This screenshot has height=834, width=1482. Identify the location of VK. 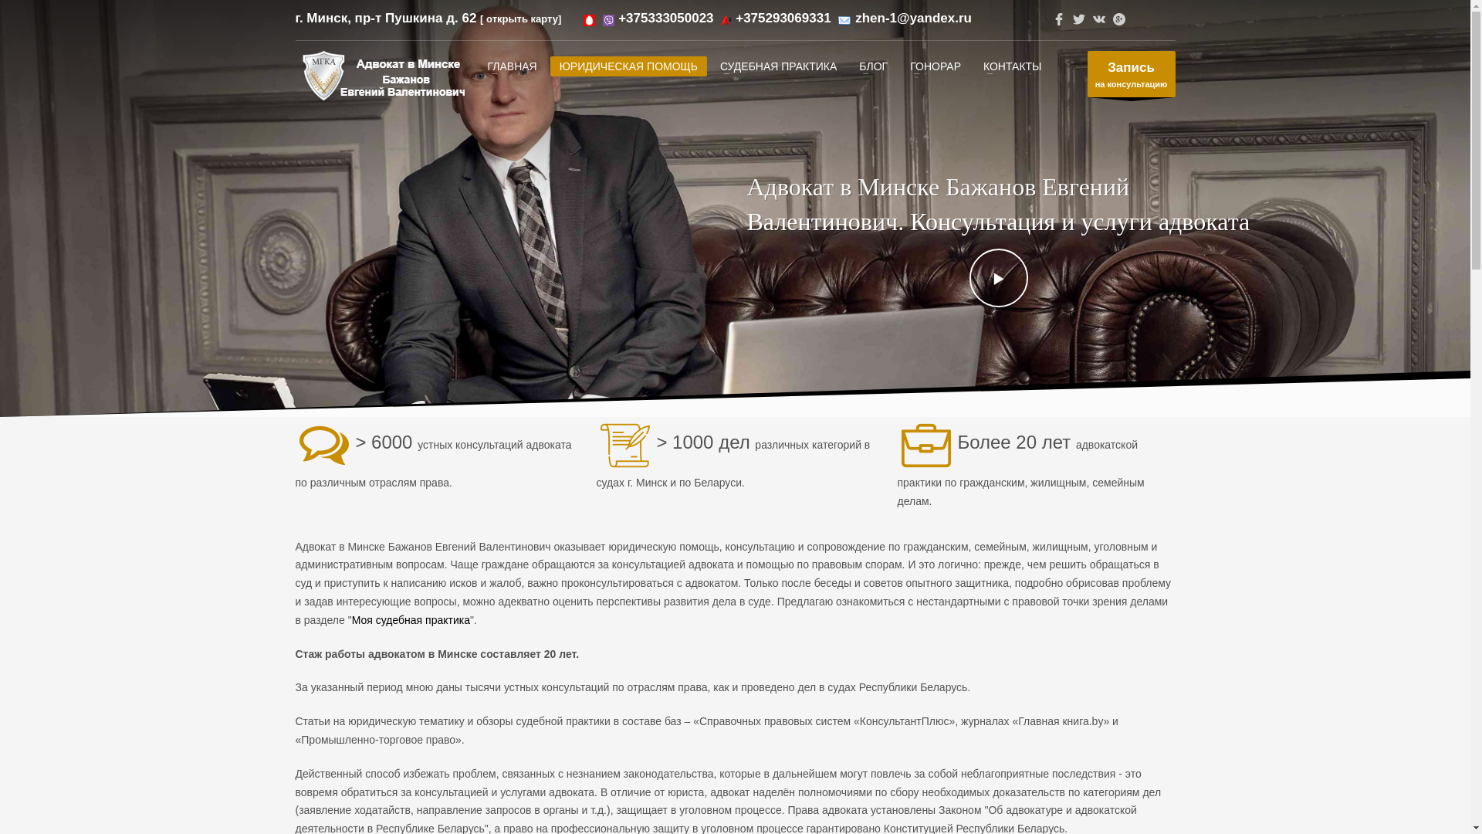
(1098, 19).